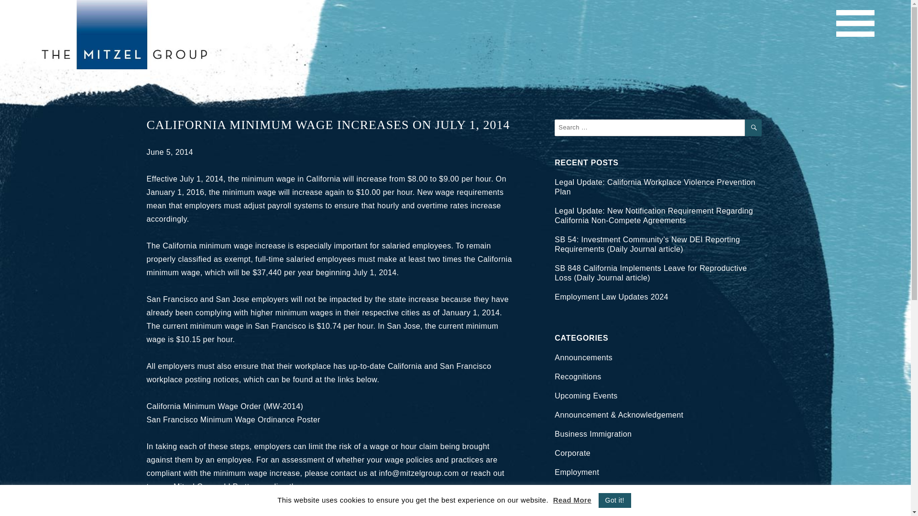  Describe the element at coordinates (572, 453) in the screenshot. I see `Corporate` at that location.